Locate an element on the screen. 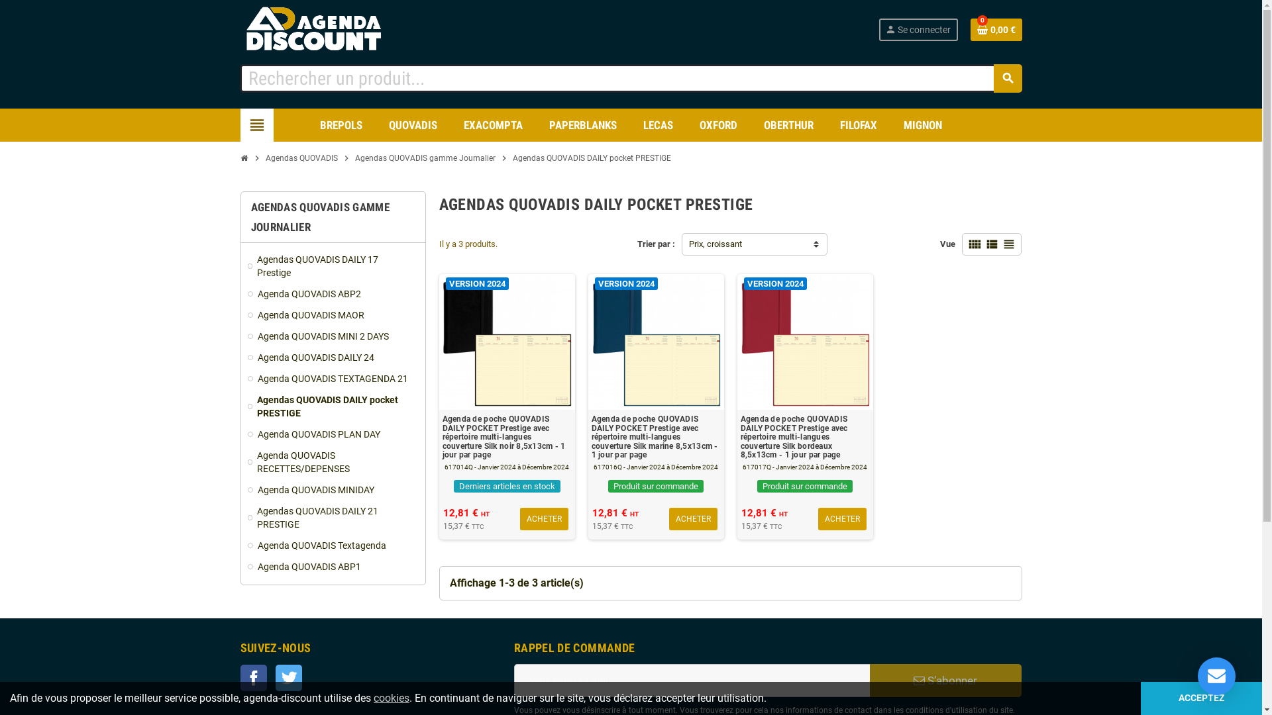  Agenda QUOVADIS Textagenda is located at coordinates (333, 546).